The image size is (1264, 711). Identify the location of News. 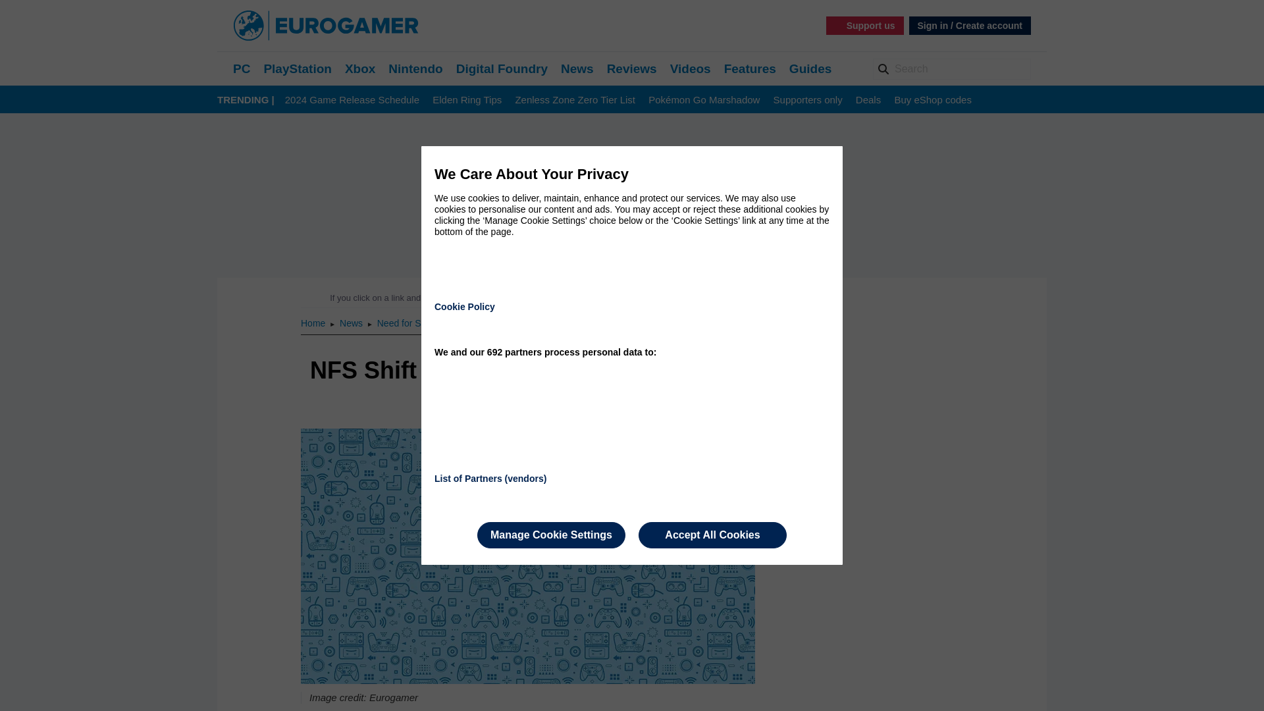
(352, 323).